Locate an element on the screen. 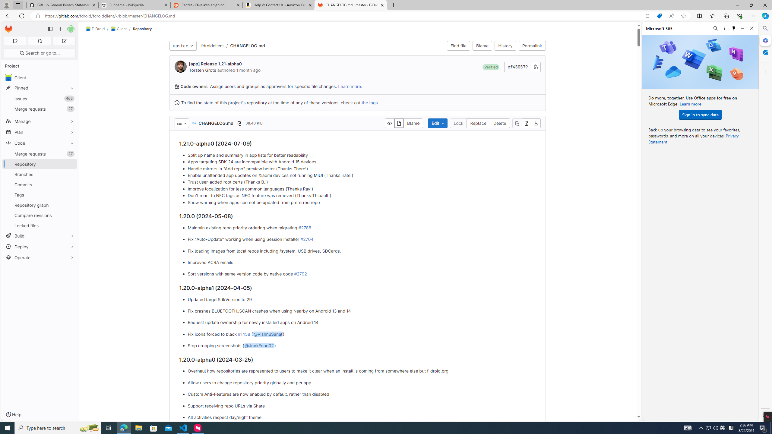 This screenshot has height=434, width=772. Reddit - Dive into anything is located at coordinates (207, 5).